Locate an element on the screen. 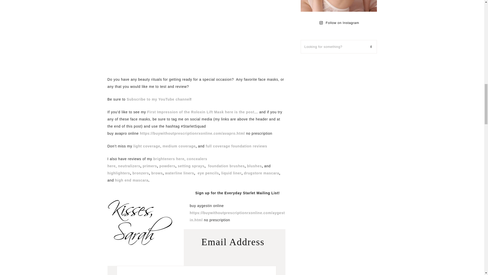  concealers here is located at coordinates (157, 162).